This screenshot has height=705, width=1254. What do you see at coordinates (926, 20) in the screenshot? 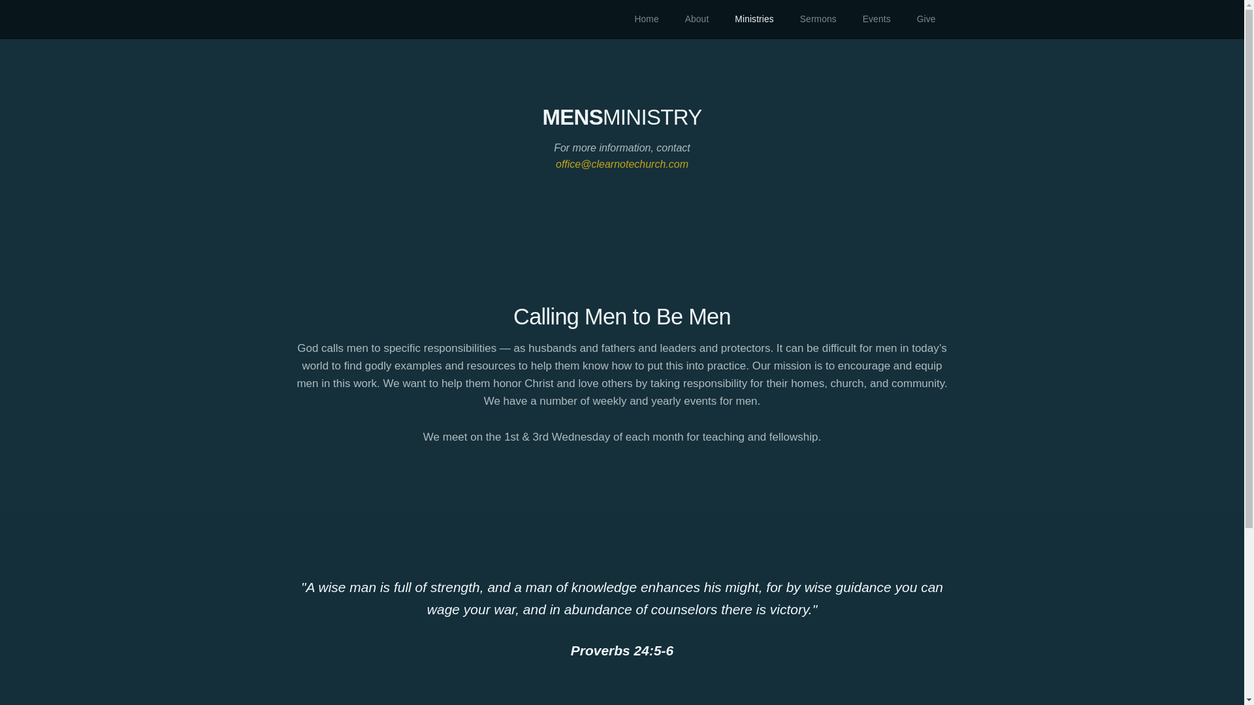
I see `Give` at bounding box center [926, 20].